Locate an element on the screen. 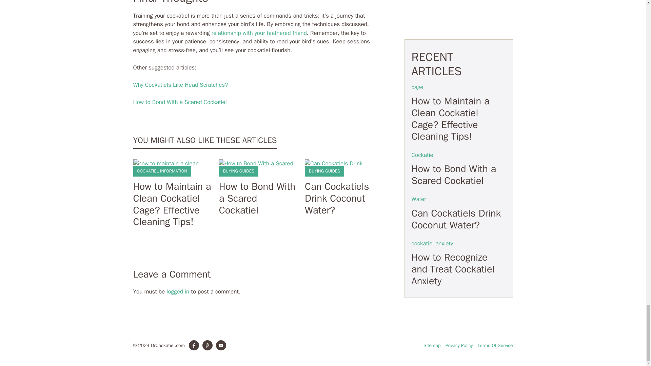 Image resolution: width=651 pixels, height=366 pixels. BUYING GUIDES is located at coordinates (239, 171).